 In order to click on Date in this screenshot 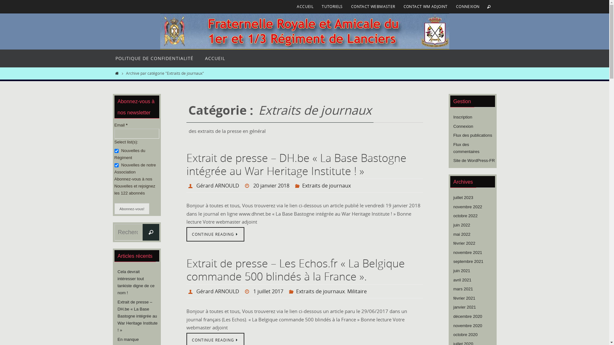, I will do `click(248, 291)`.